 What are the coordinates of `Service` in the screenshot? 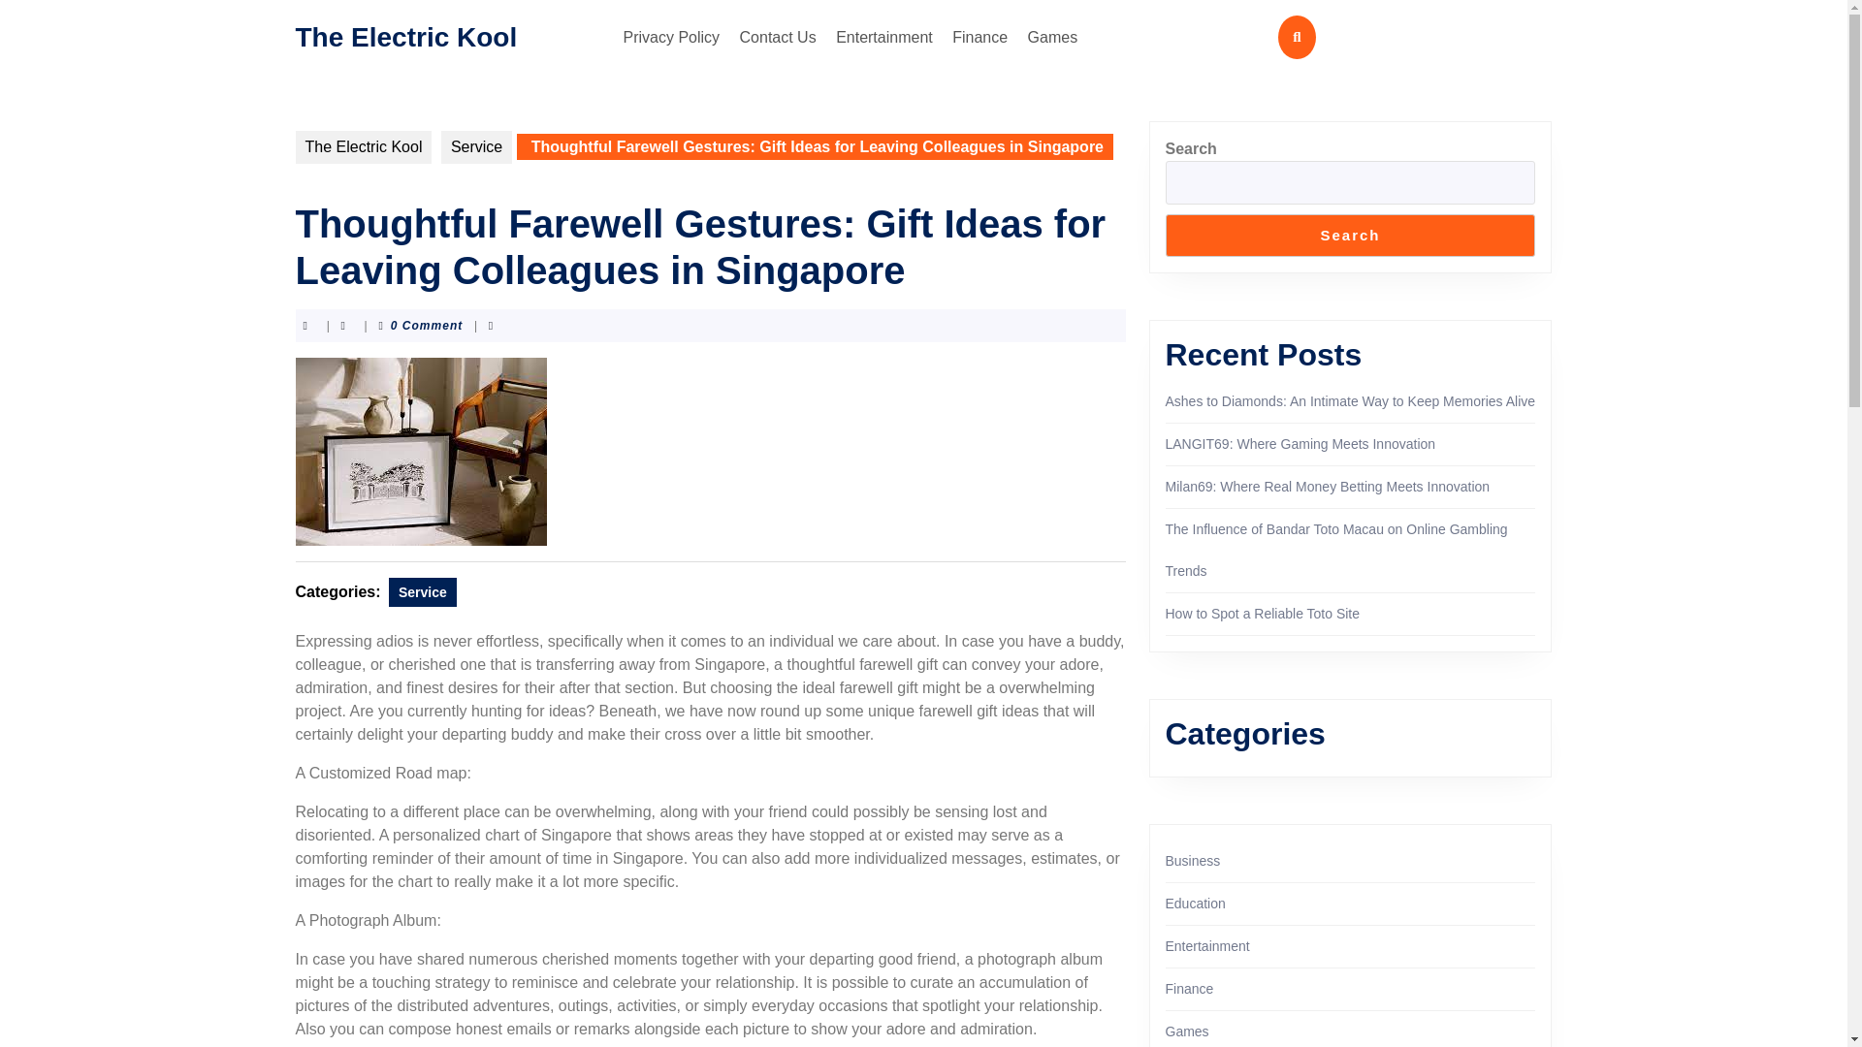 It's located at (477, 147).